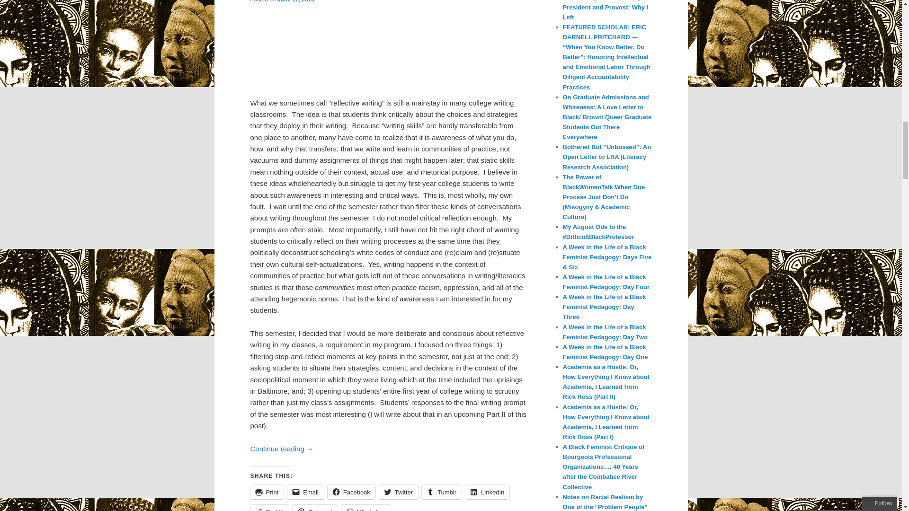 This screenshot has width=909, height=511. Describe the element at coordinates (305, 492) in the screenshot. I see `Click to email a link to a friend` at that location.